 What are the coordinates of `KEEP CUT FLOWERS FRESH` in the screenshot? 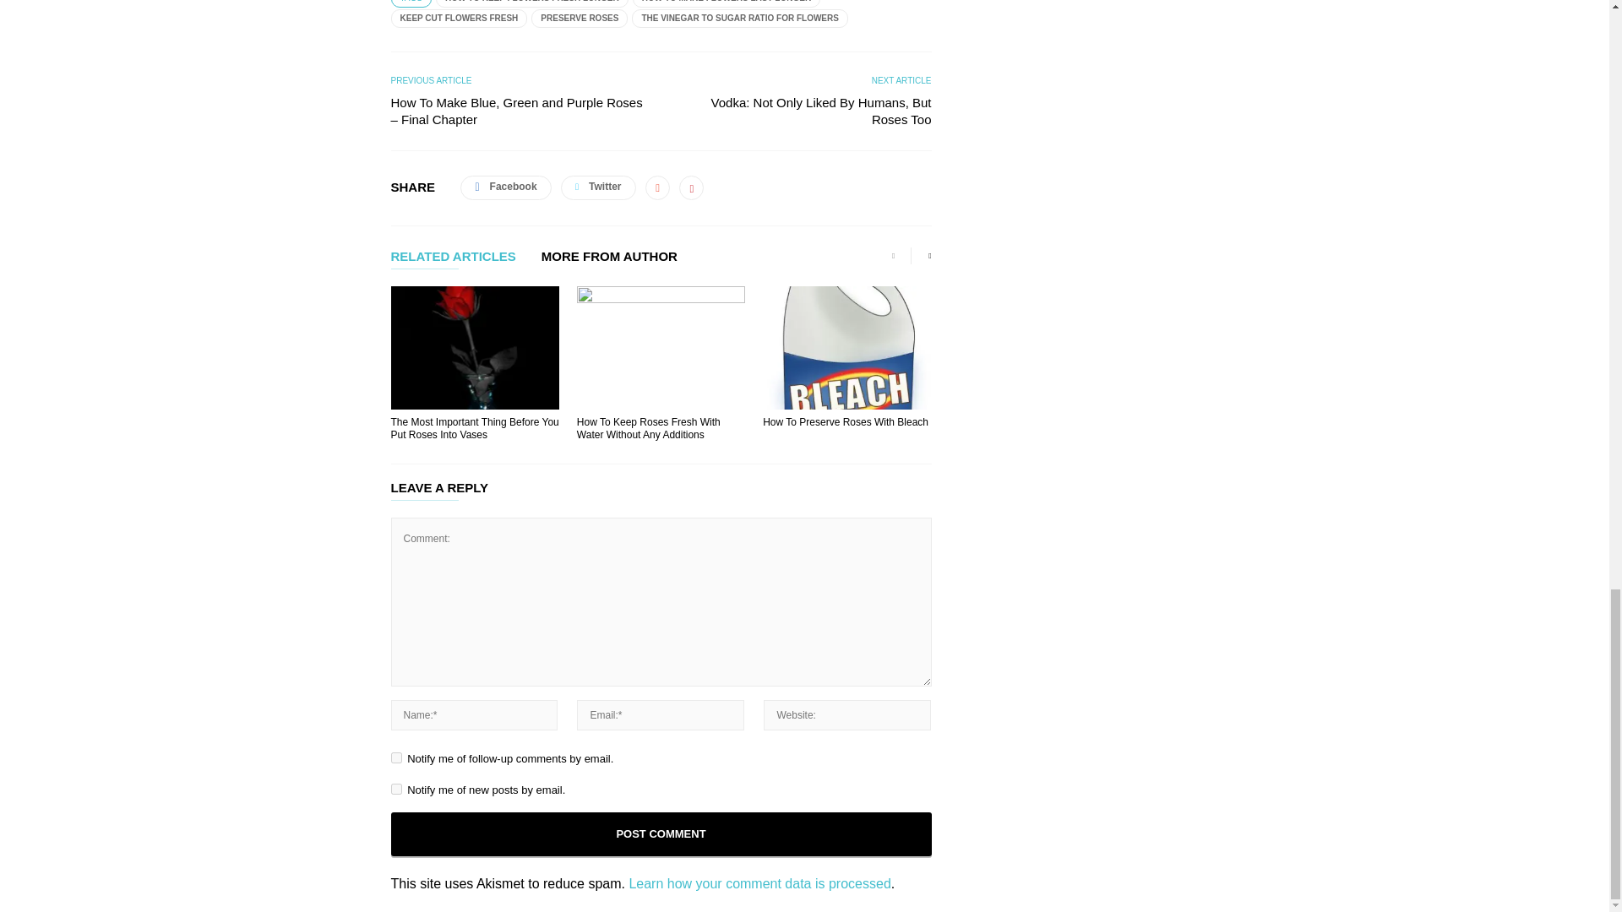 It's located at (459, 19).